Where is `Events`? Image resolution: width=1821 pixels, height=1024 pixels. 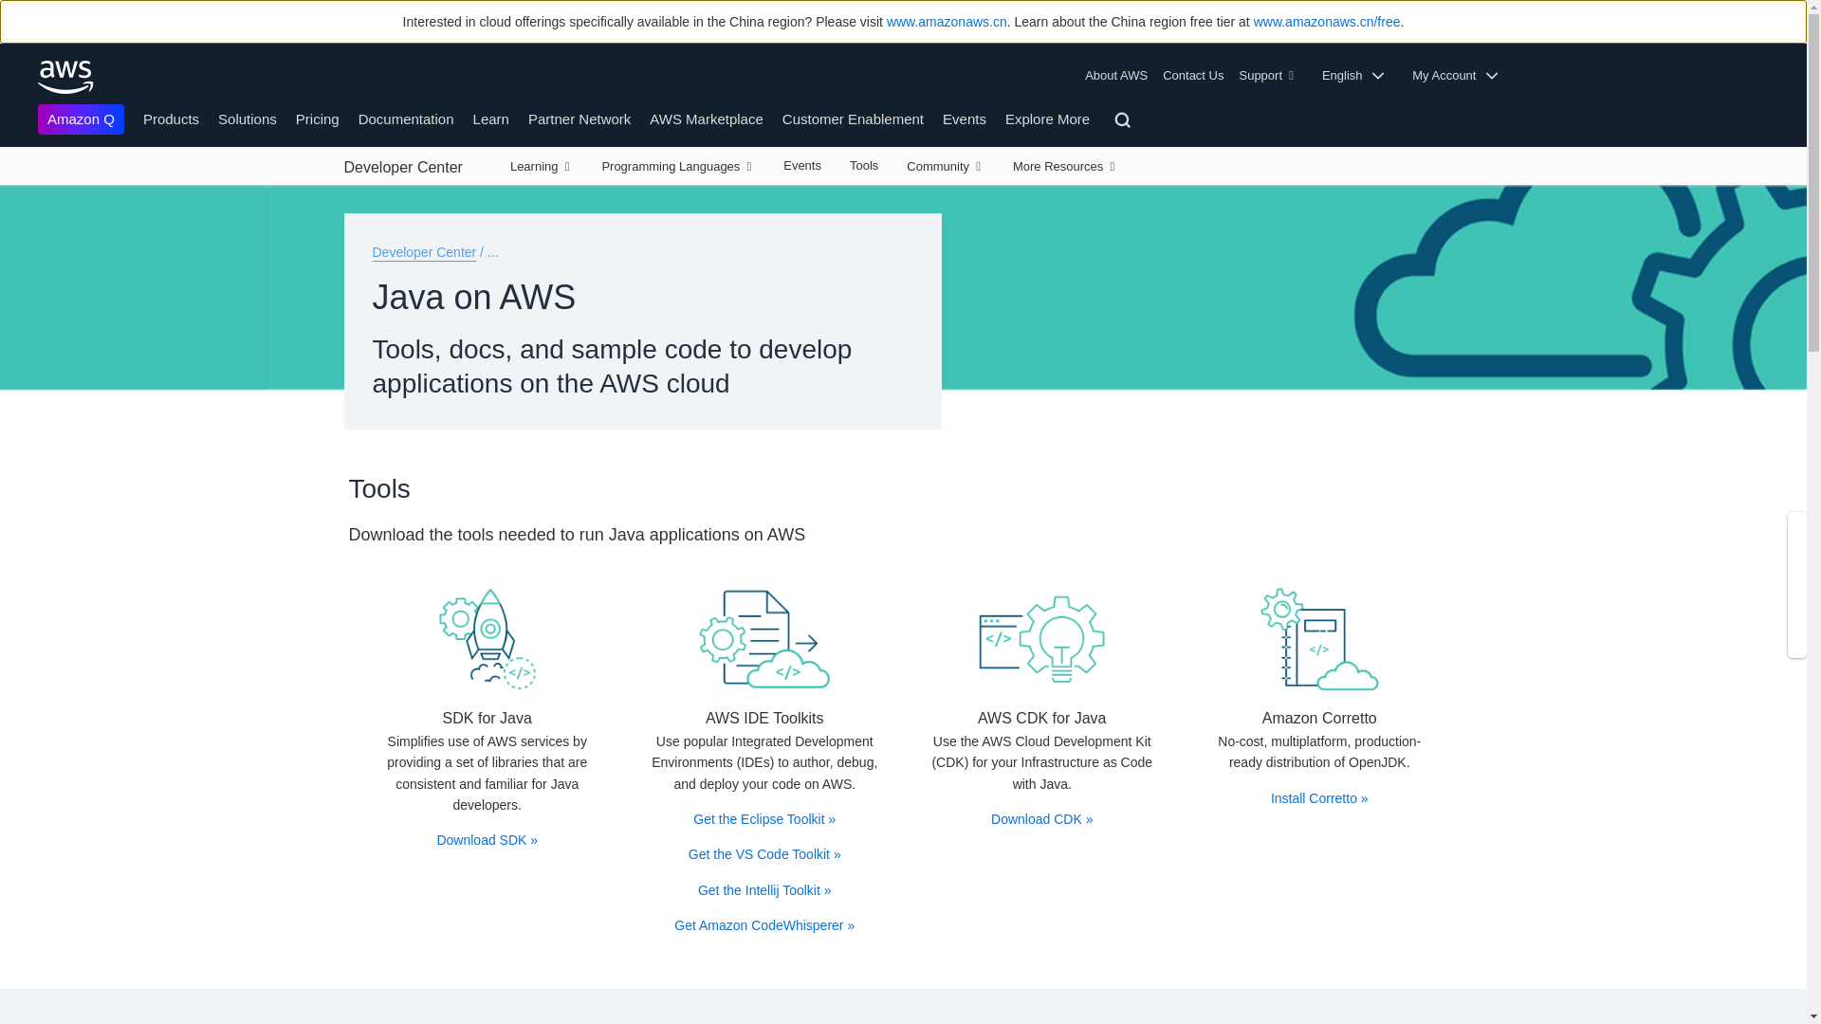
Events is located at coordinates (965, 118).